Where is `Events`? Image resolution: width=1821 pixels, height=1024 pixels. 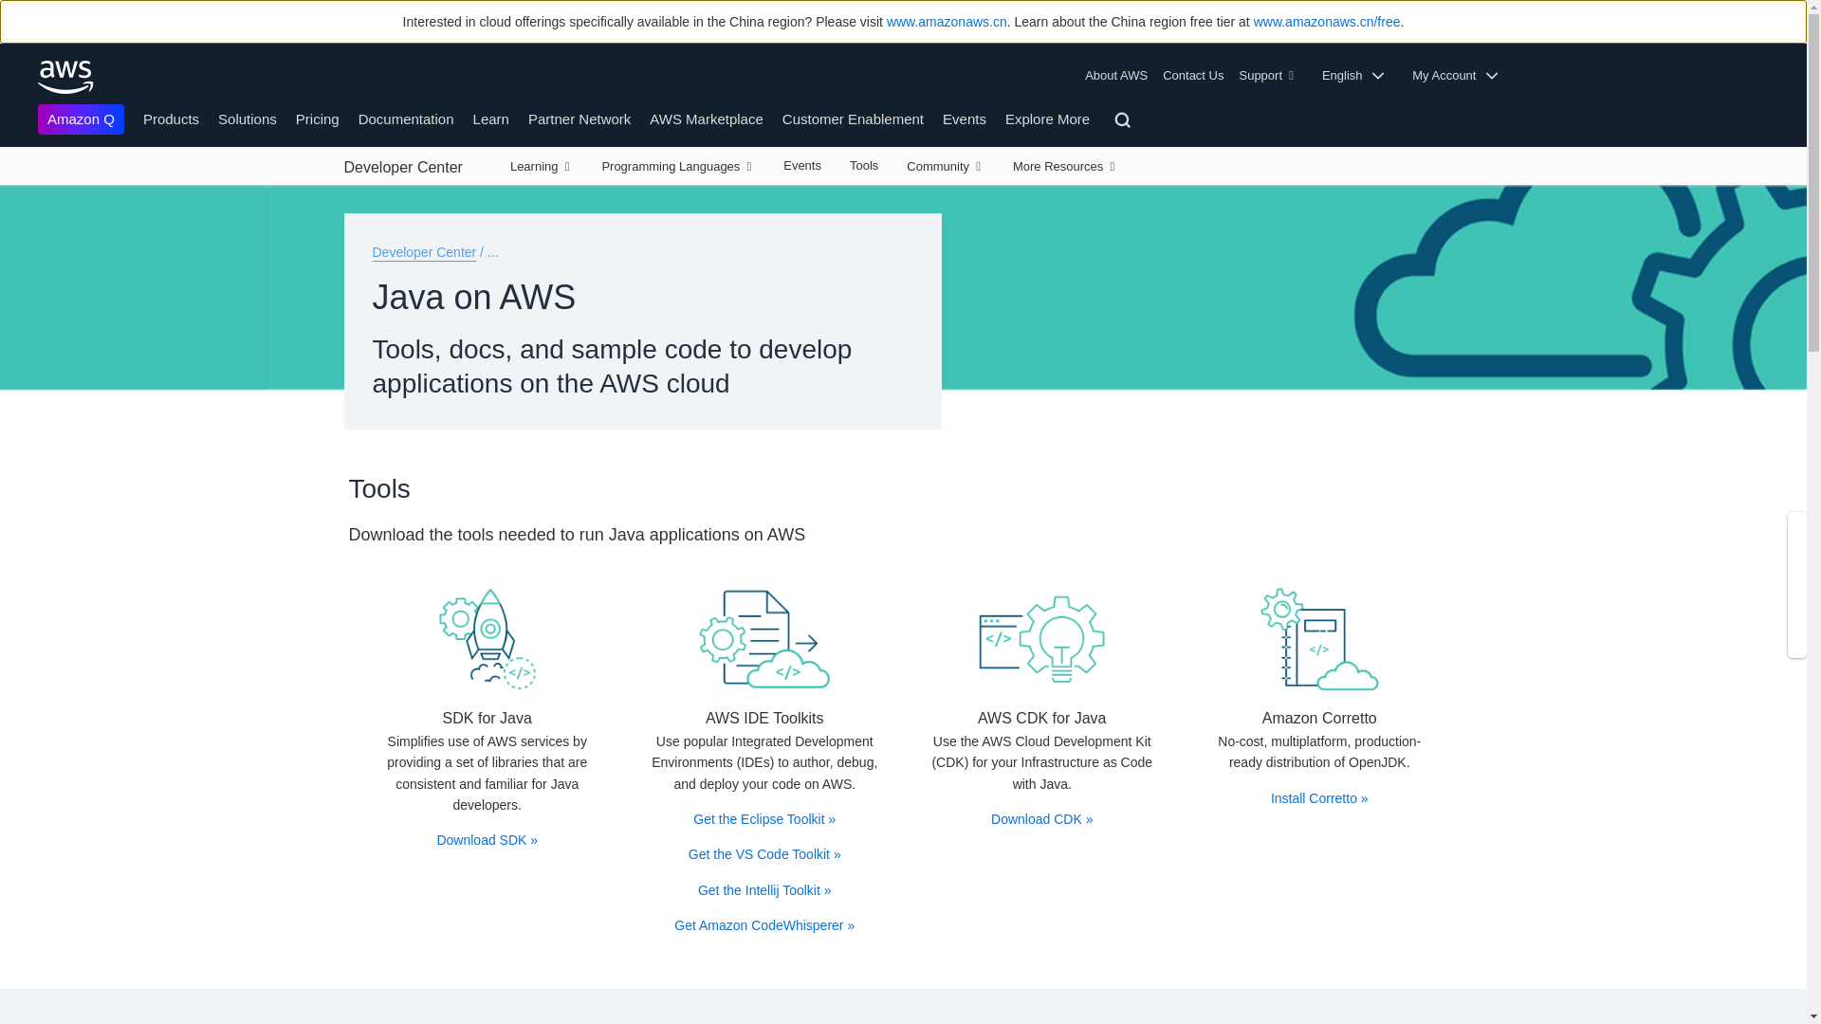
Events is located at coordinates (965, 118).